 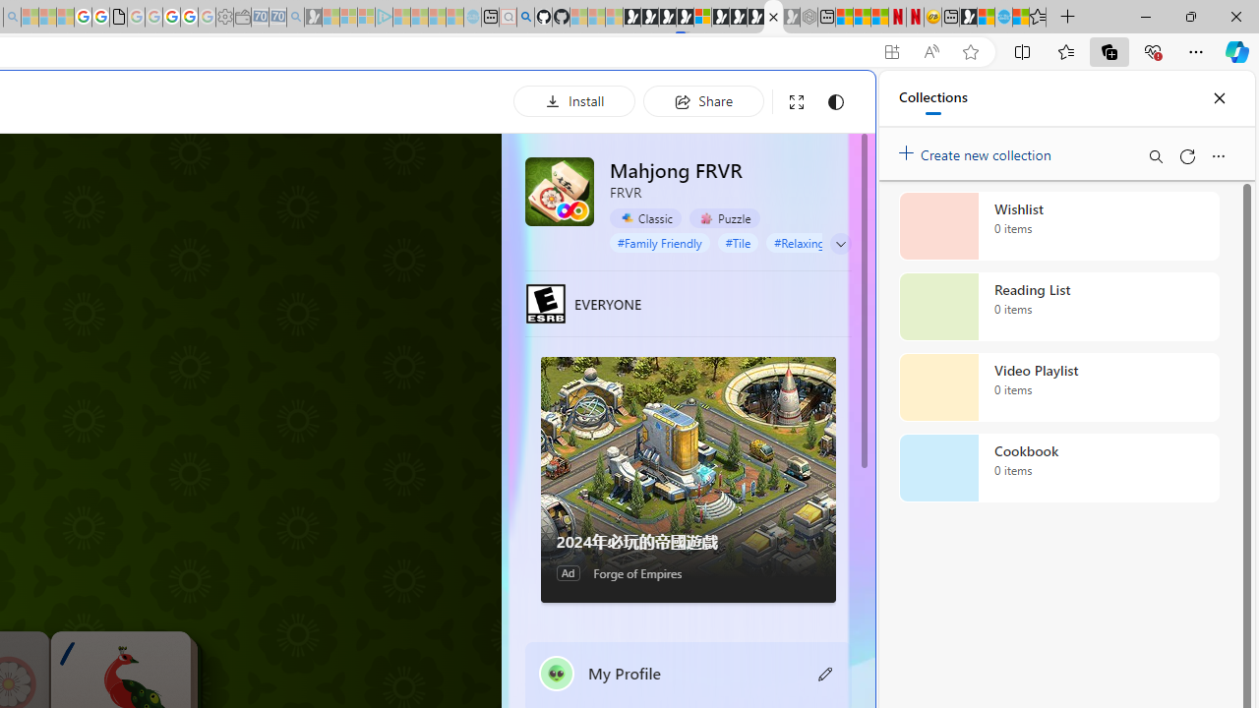 I want to click on #Family Friendly, so click(x=659, y=242).